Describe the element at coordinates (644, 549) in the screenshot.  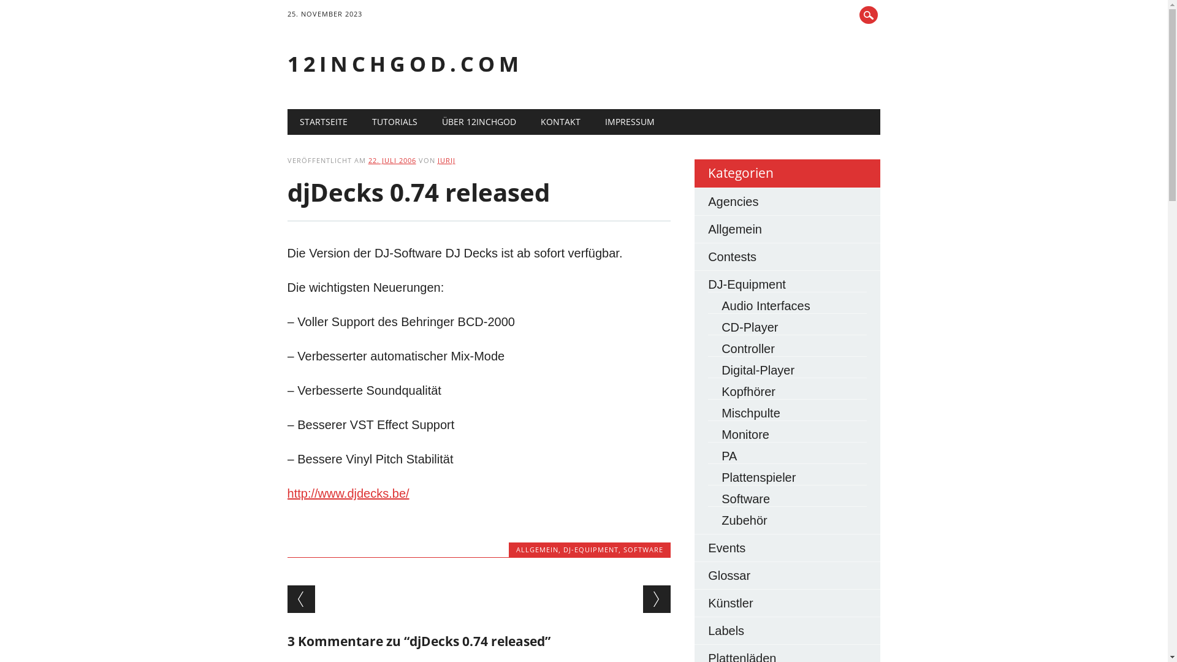
I see `SOFTWARE` at that location.